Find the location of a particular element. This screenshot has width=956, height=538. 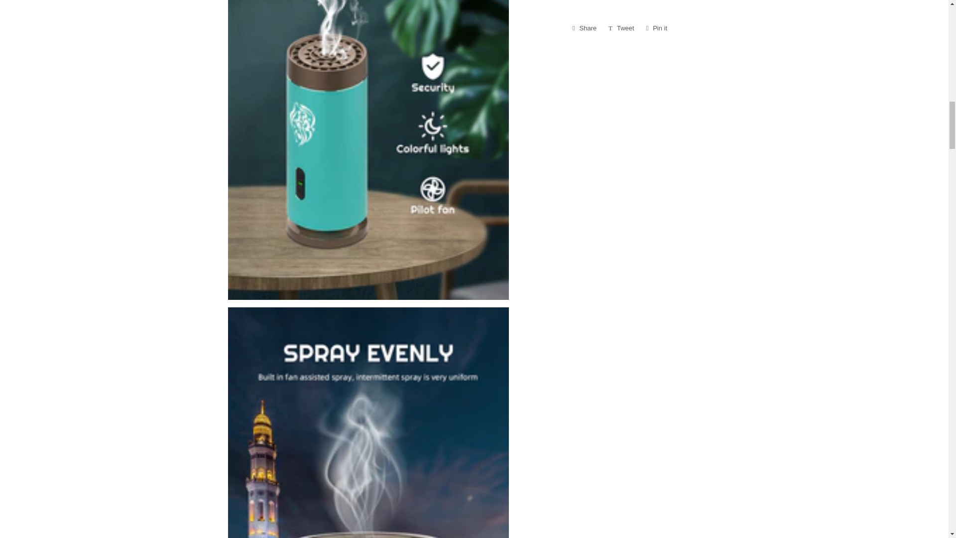

Share on Facebook is located at coordinates (585, 28).